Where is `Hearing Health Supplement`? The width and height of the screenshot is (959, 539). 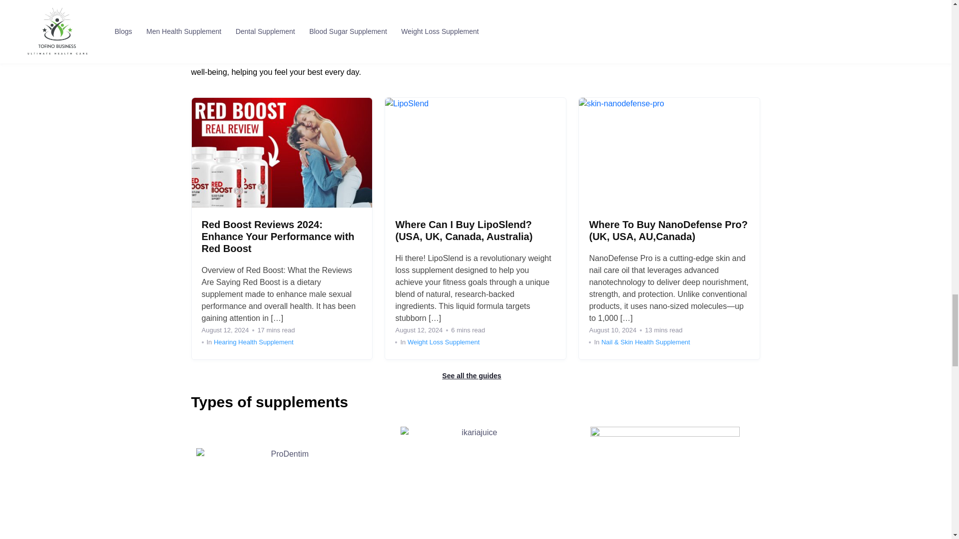
Hearing Health Supplement is located at coordinates (254, 342).